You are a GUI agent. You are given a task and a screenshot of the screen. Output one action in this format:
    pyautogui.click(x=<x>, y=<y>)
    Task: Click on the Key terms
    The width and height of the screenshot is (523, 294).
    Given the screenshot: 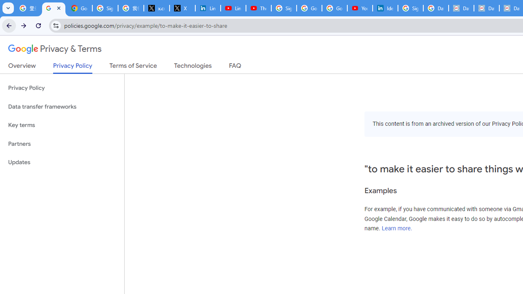 What is the action you would take?
    pyautogui.click(x=62, y=125)
    